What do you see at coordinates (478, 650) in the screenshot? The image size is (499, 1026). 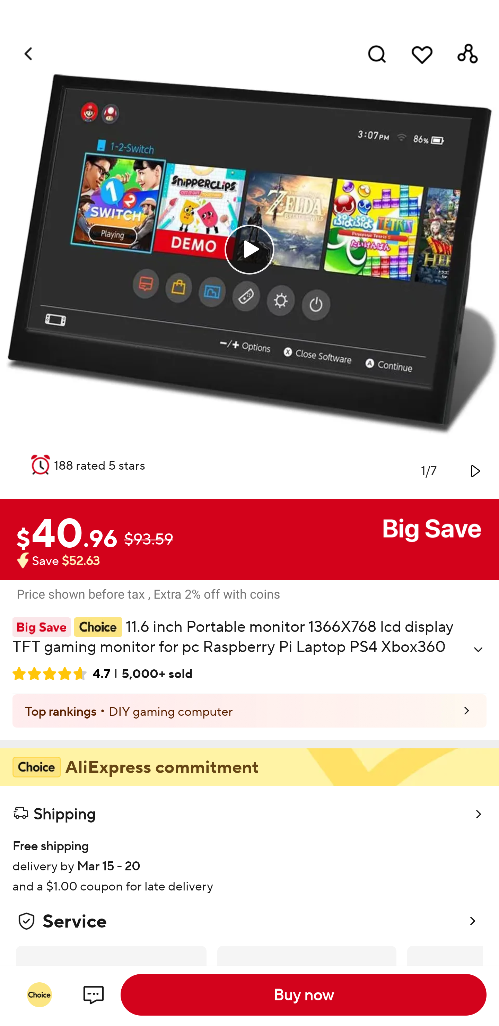 I see `` at bounding box center [478, 650].